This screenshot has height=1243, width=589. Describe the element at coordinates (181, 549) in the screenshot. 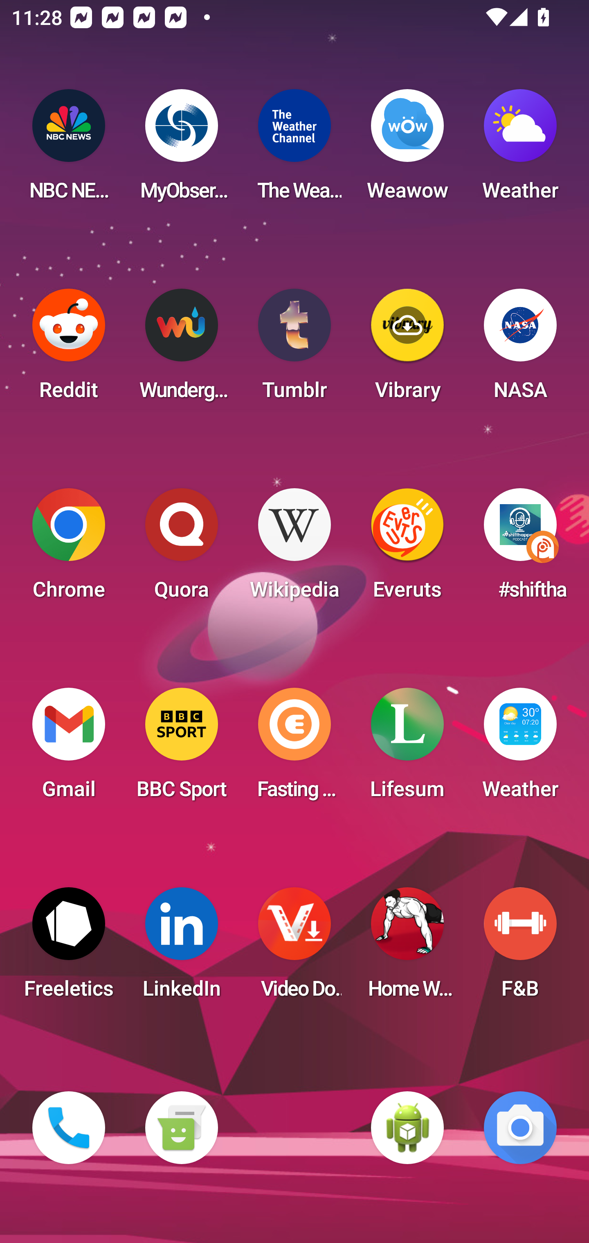

I see `Quora` at that location.